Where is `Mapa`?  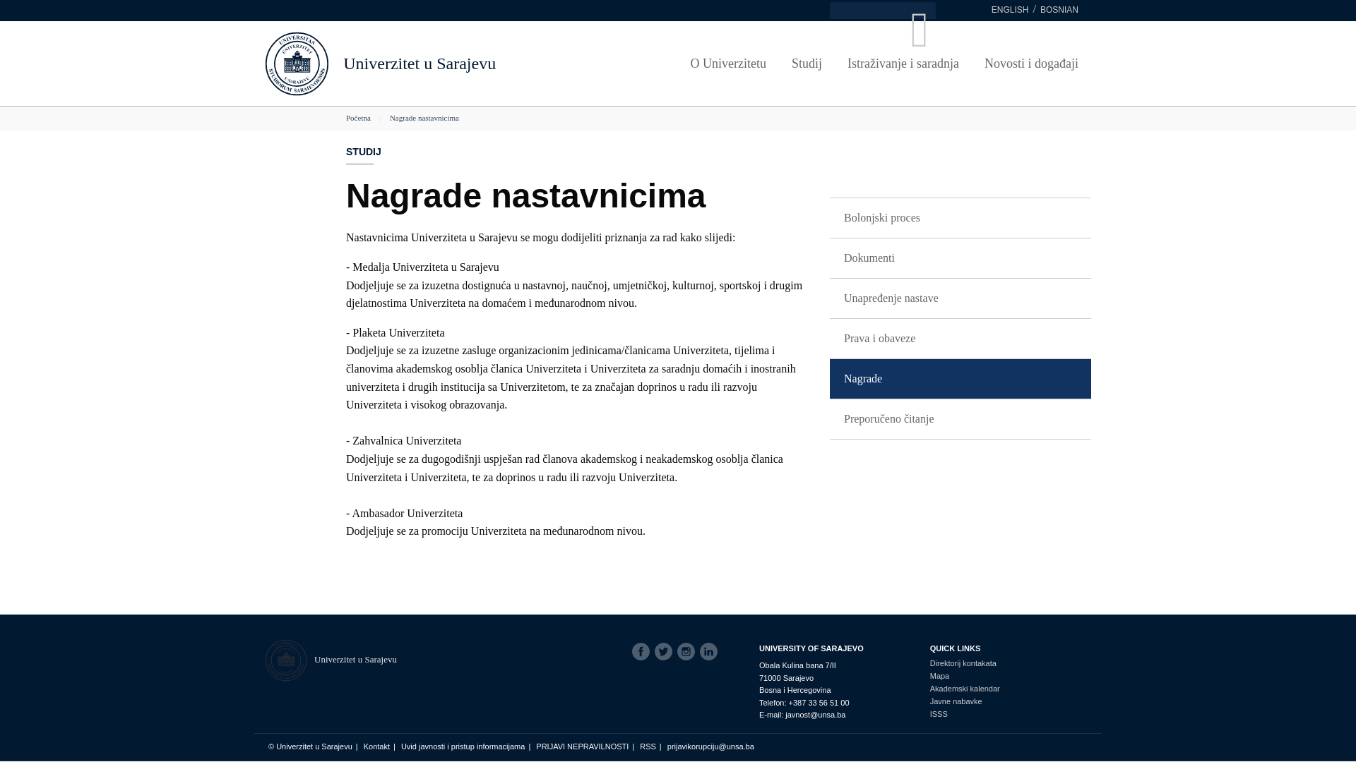
Mapa is located at coordinates (965, 676).